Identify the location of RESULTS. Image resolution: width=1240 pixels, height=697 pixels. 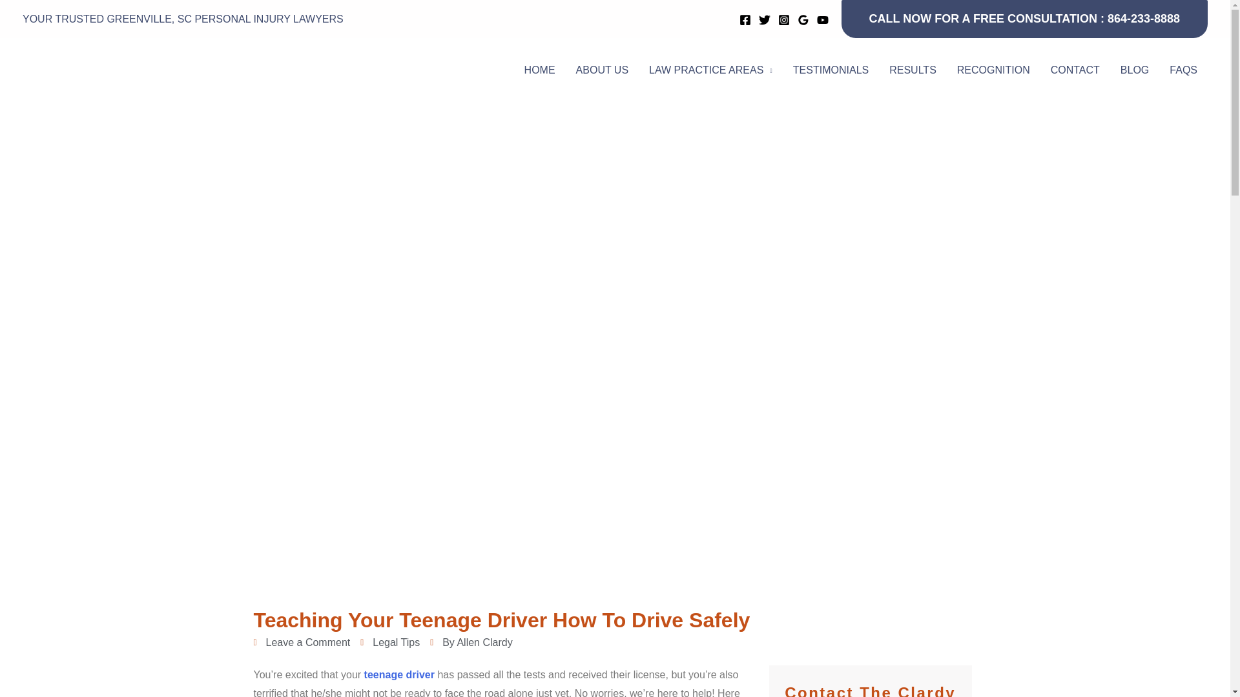
(913, 70).